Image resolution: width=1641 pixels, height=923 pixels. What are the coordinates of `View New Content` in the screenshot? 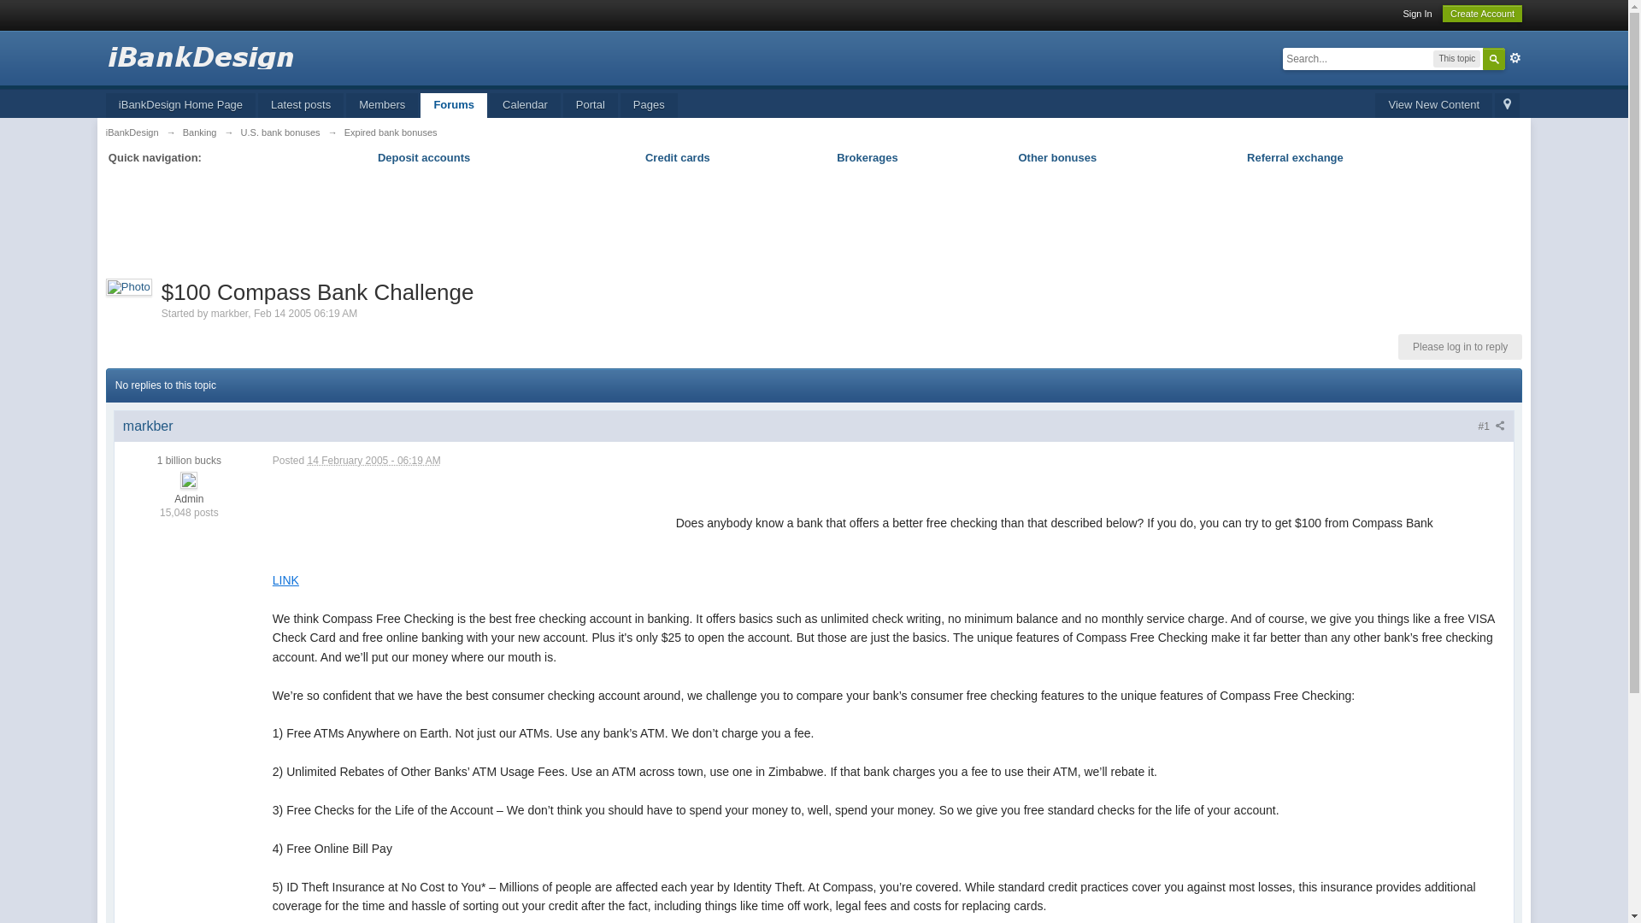 It's located at (1432, 106).